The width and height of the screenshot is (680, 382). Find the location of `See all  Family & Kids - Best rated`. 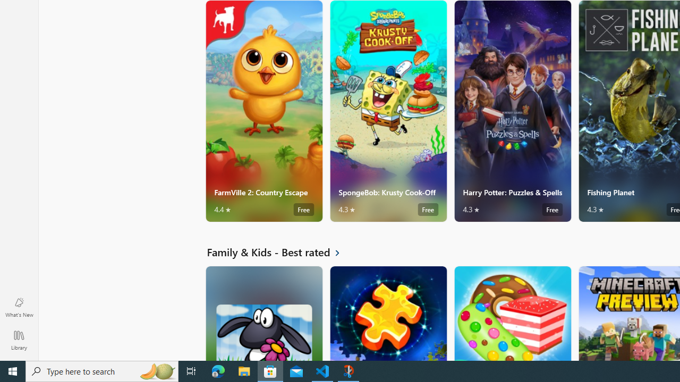

See all  Family & Kids - Best rated is located at coordinates (279, 252).